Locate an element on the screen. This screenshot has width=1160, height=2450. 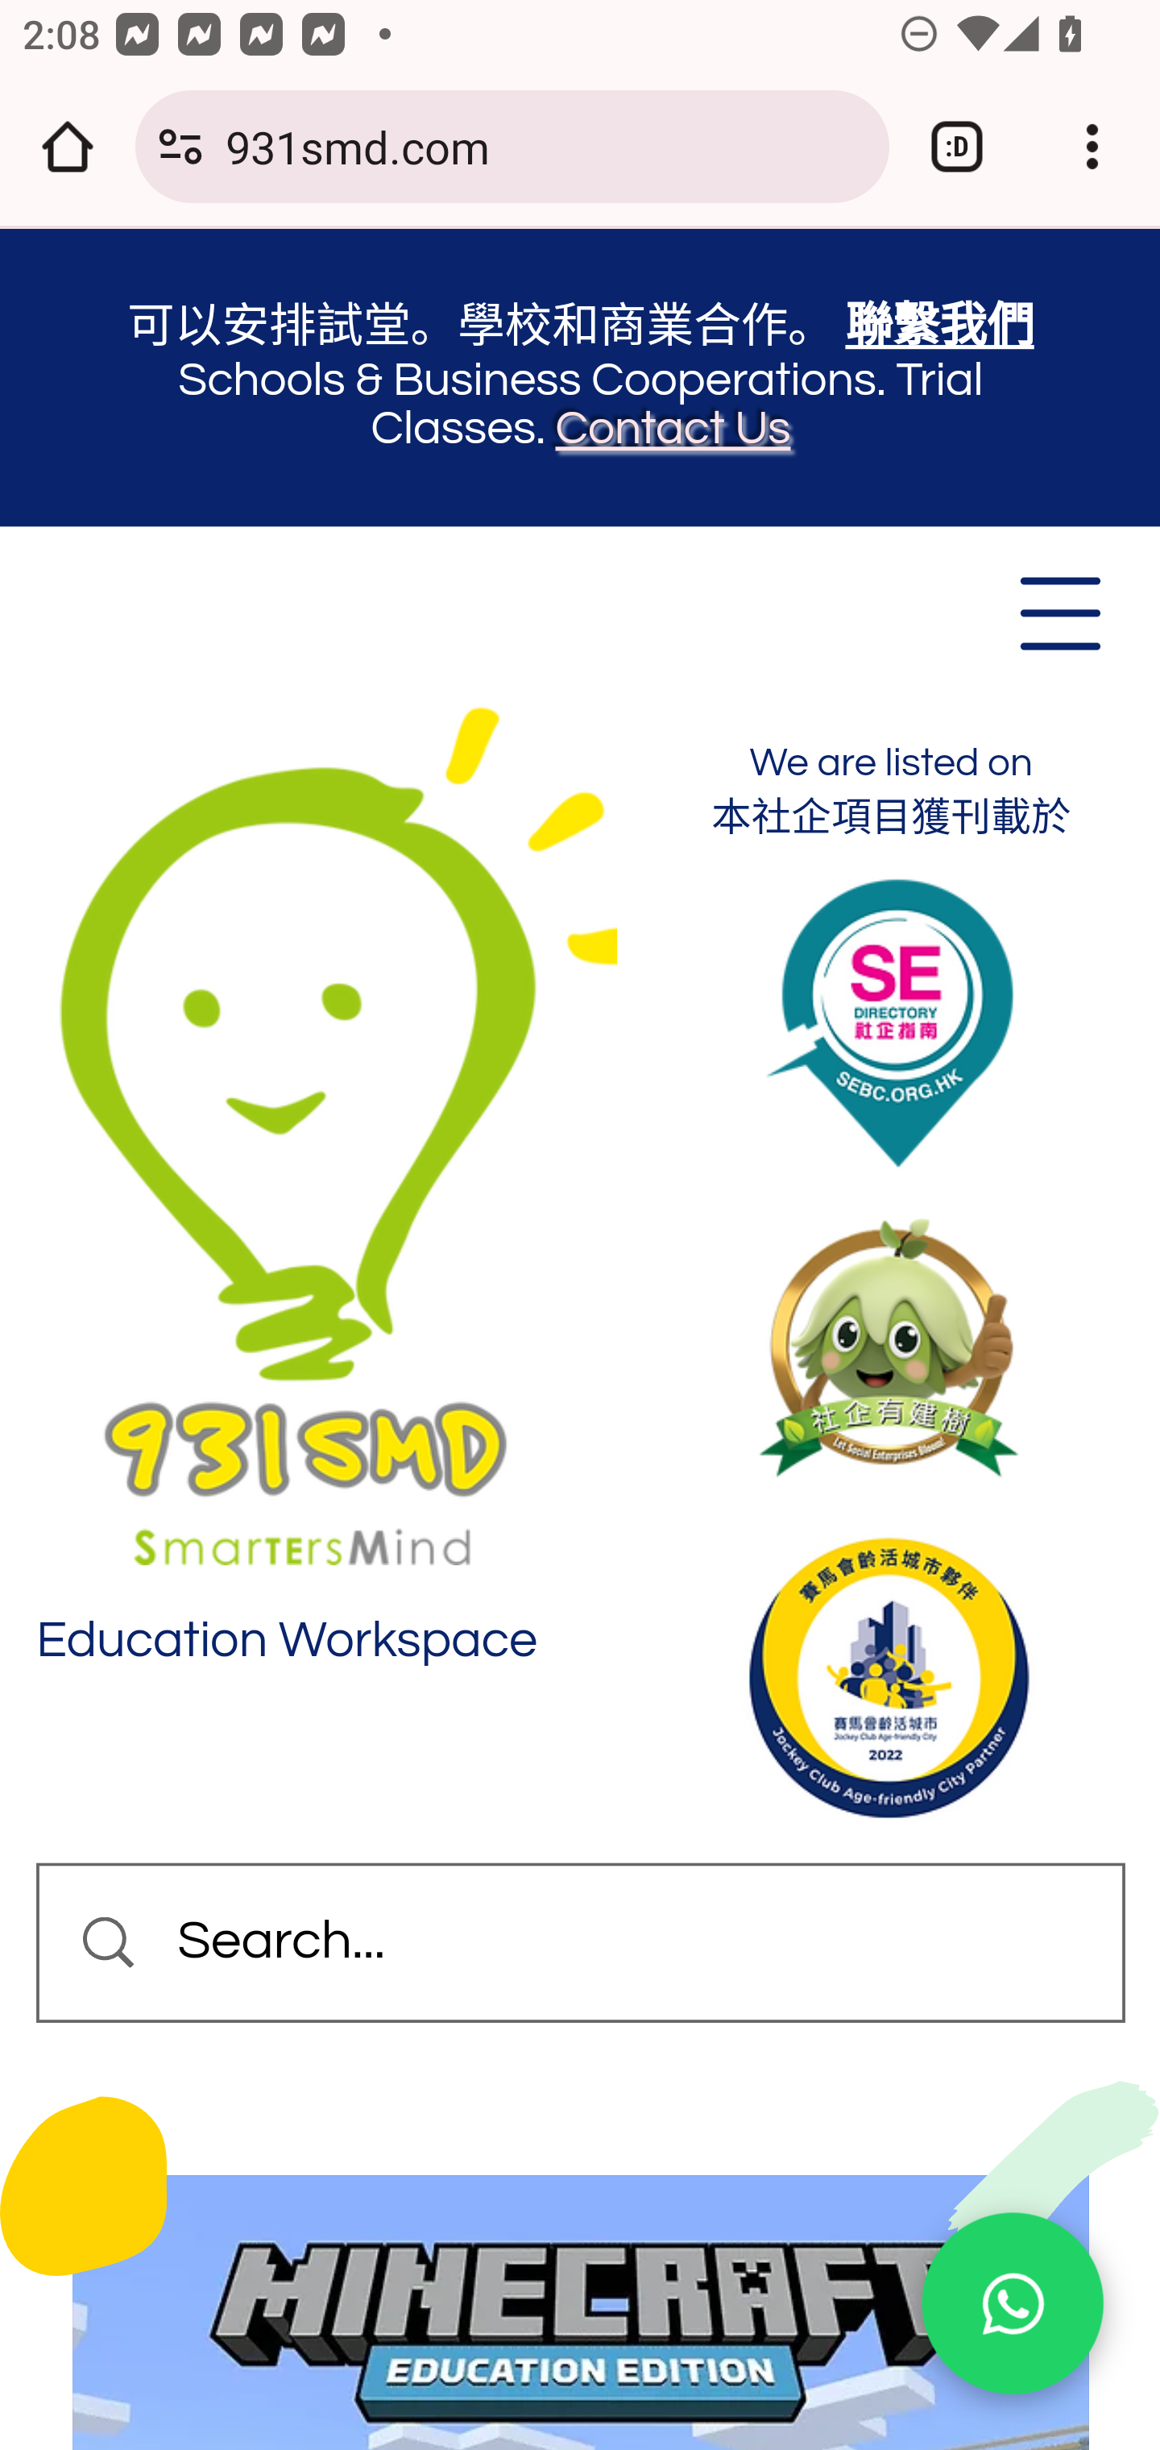
Education Workspace is located at coordinates (288, 1641).